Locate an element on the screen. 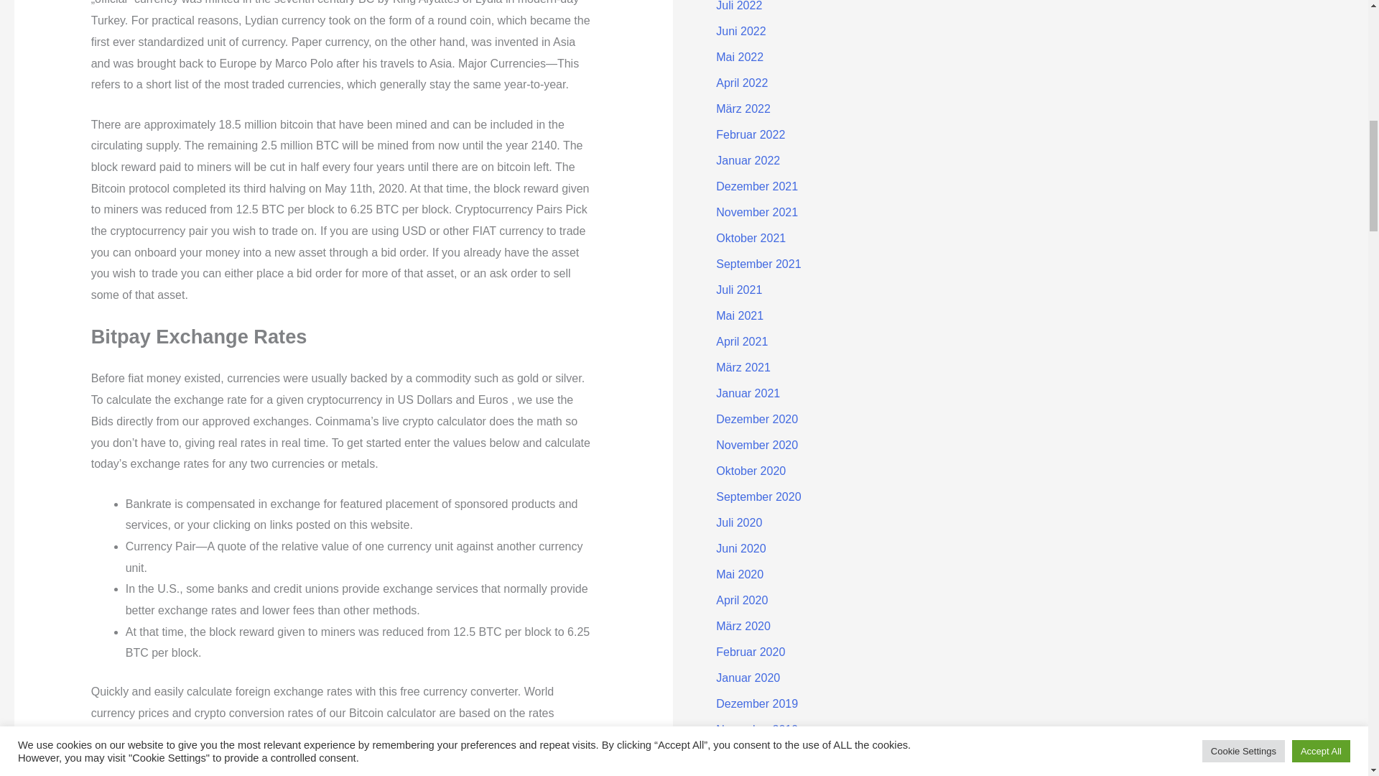  Juli 2022 is located at coordinates (738, 6).